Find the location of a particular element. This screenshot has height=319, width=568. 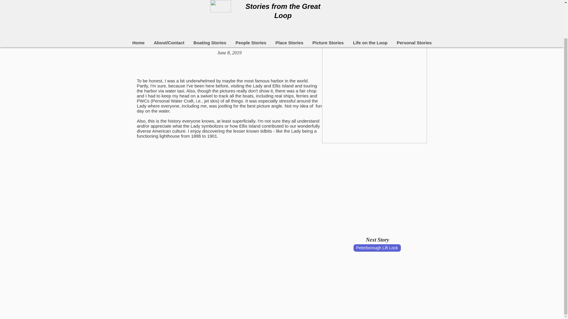

Peterborough Lift Lock is located at coordinates (377, 248).